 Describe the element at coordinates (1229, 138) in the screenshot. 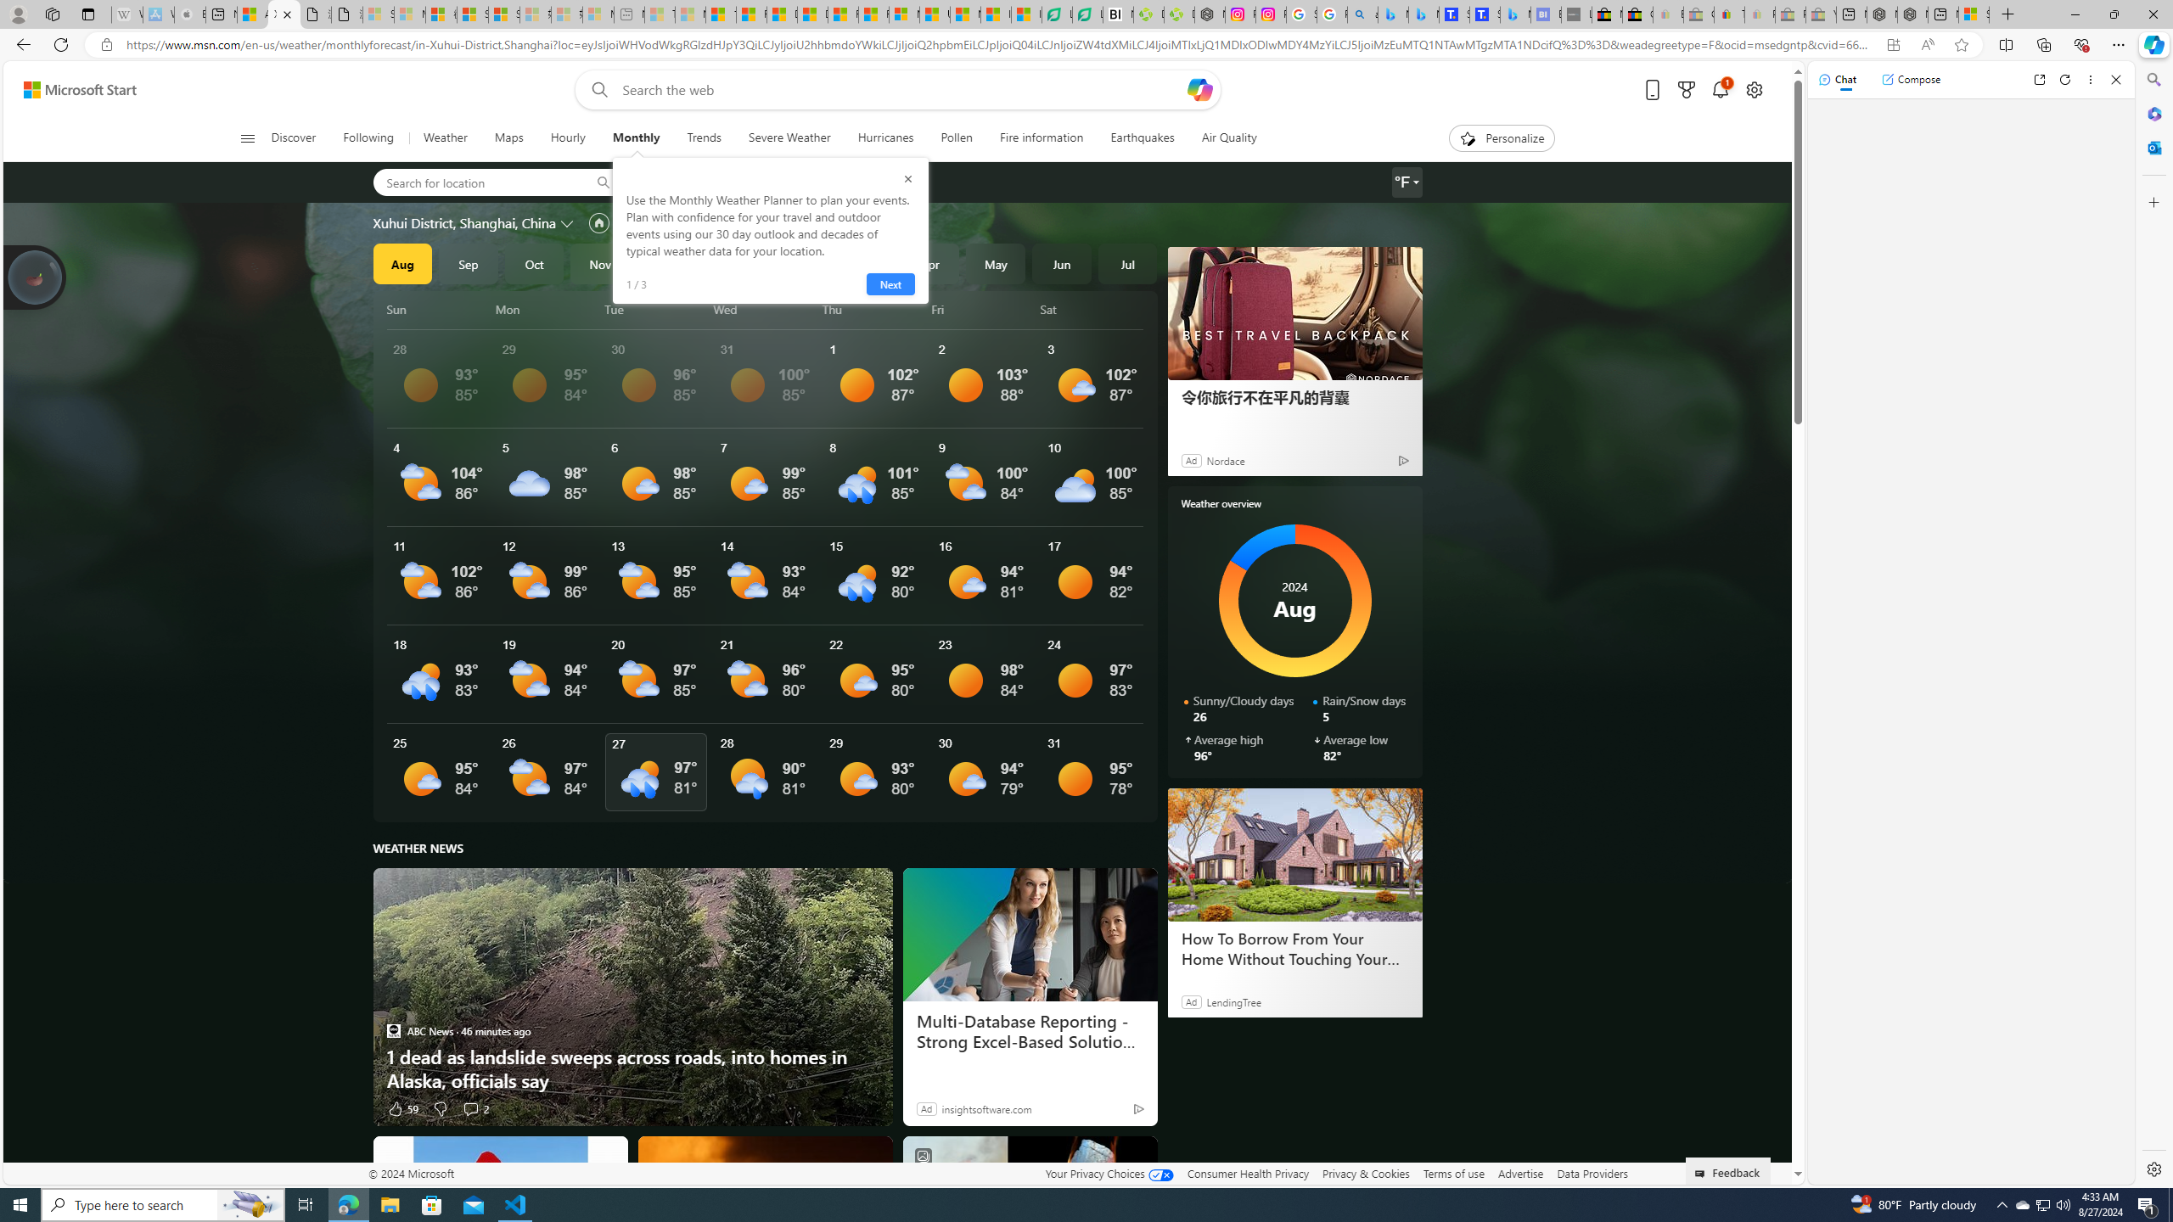

I see `Air Quality` at that location.